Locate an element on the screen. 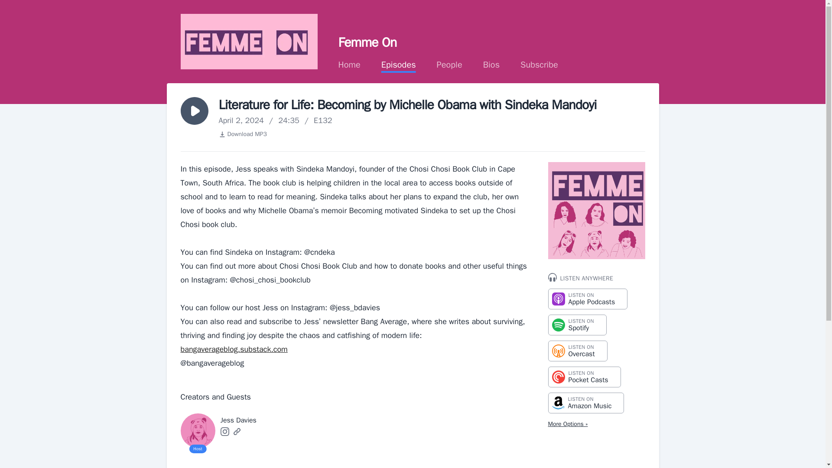  Subscribe is located at coordinates (539, 65).